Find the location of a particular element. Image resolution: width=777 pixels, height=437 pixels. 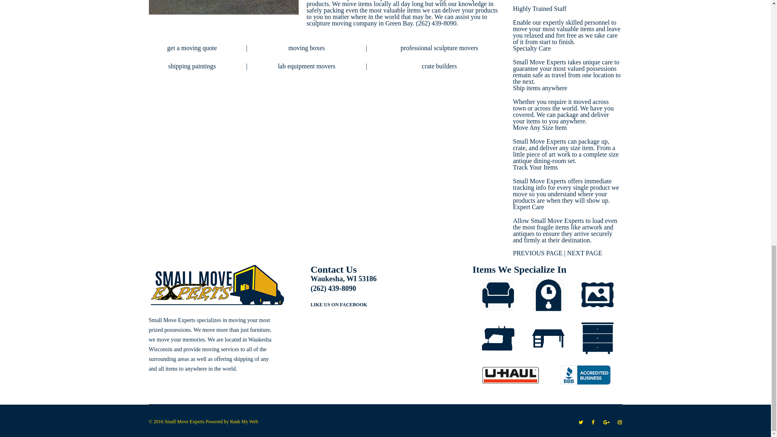

shipping paintings is located at coordinates (192, 66).